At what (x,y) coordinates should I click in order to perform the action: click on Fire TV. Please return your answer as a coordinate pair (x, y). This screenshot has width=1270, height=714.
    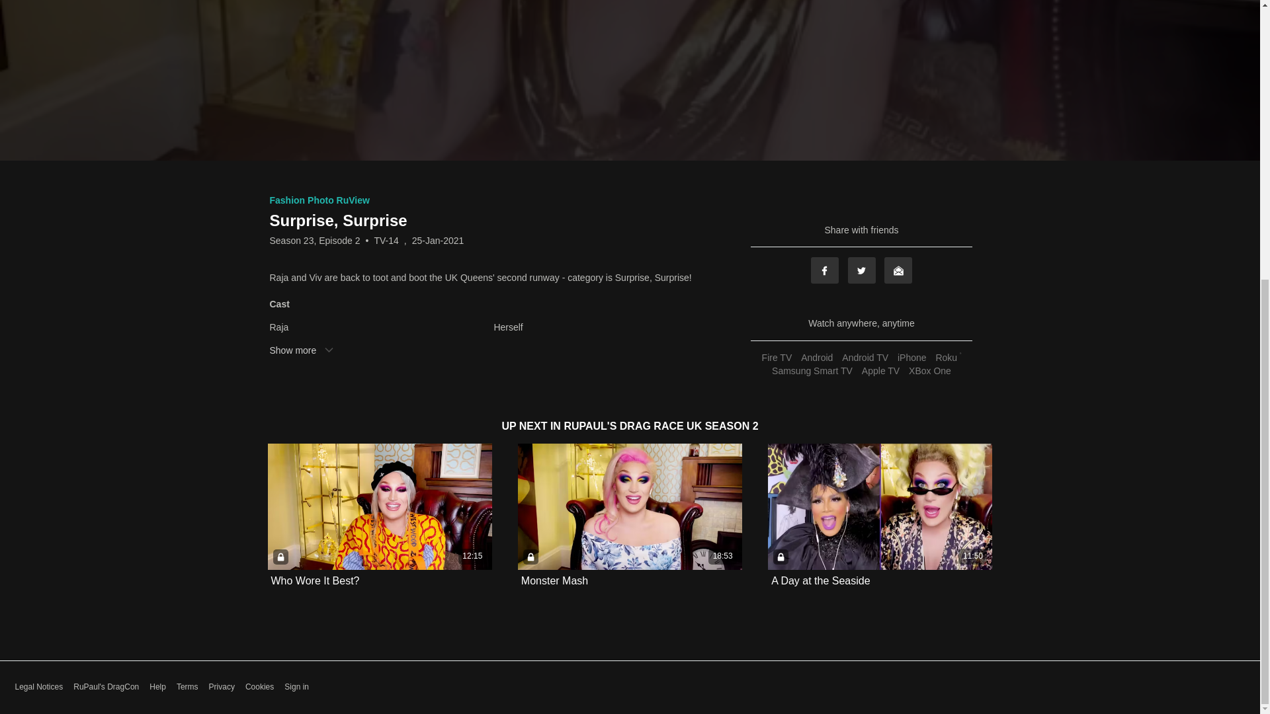
    Looking at the image, I should click on (777, 357).